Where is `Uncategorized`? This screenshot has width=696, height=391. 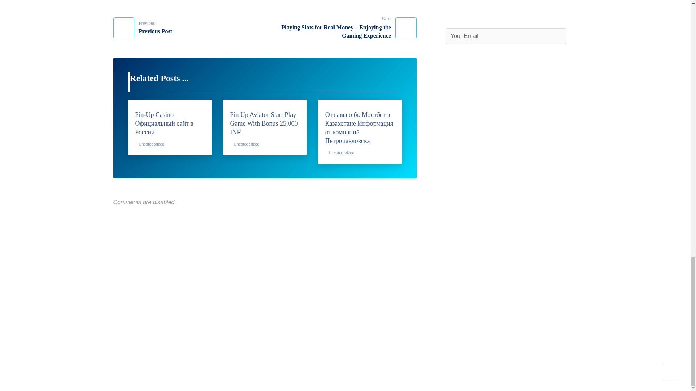 Uncategorized is located at coordinates (246, 144).